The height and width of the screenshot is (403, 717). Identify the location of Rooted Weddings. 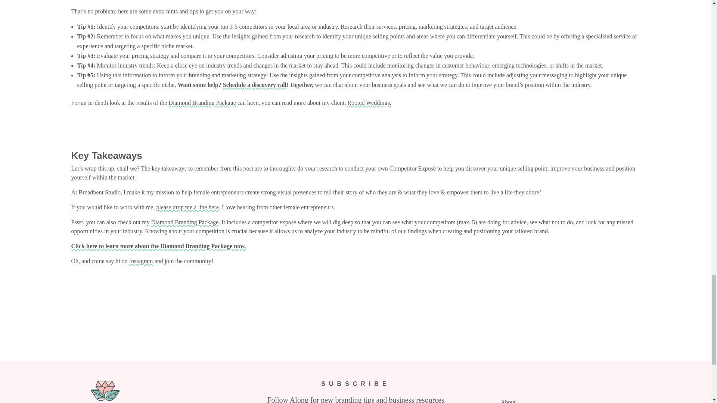
(369, 103).